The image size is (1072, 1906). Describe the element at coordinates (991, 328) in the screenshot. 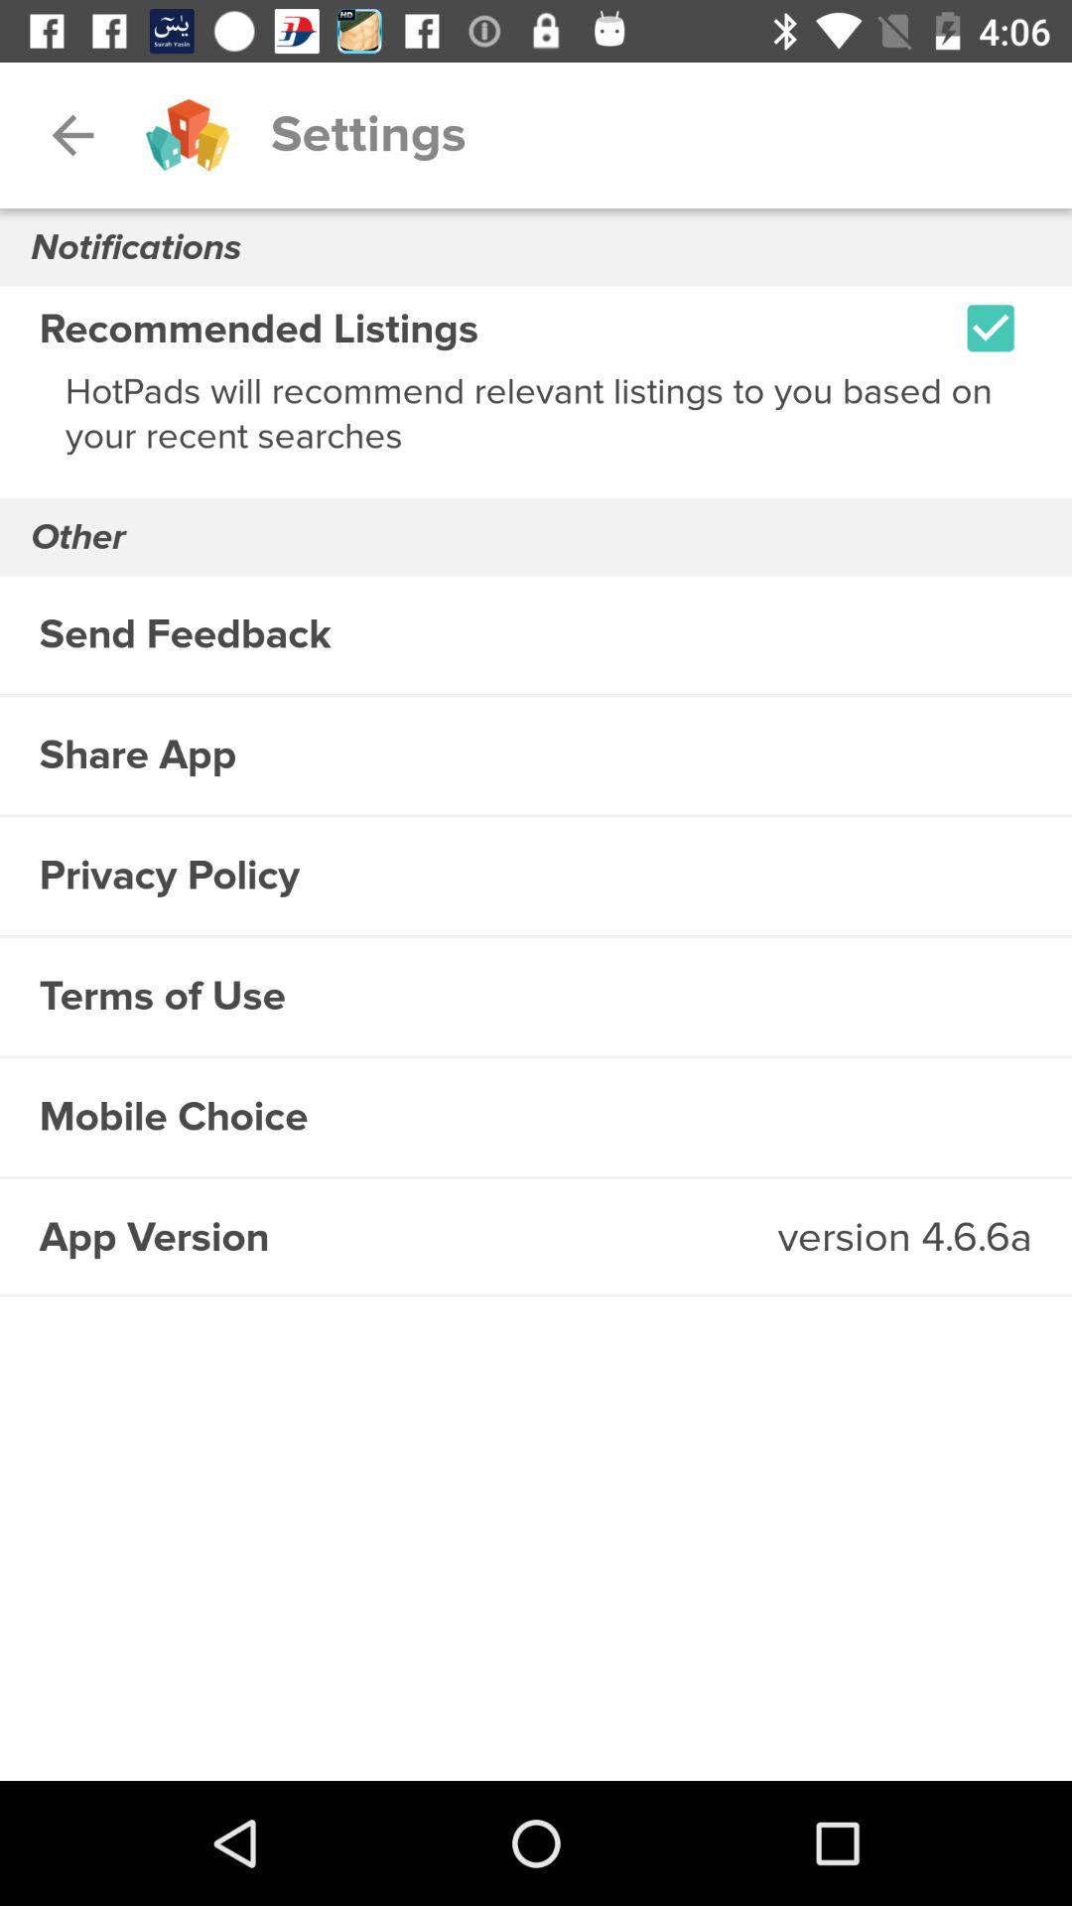

I see `tap item to the right of the recommended listings item` at that location.